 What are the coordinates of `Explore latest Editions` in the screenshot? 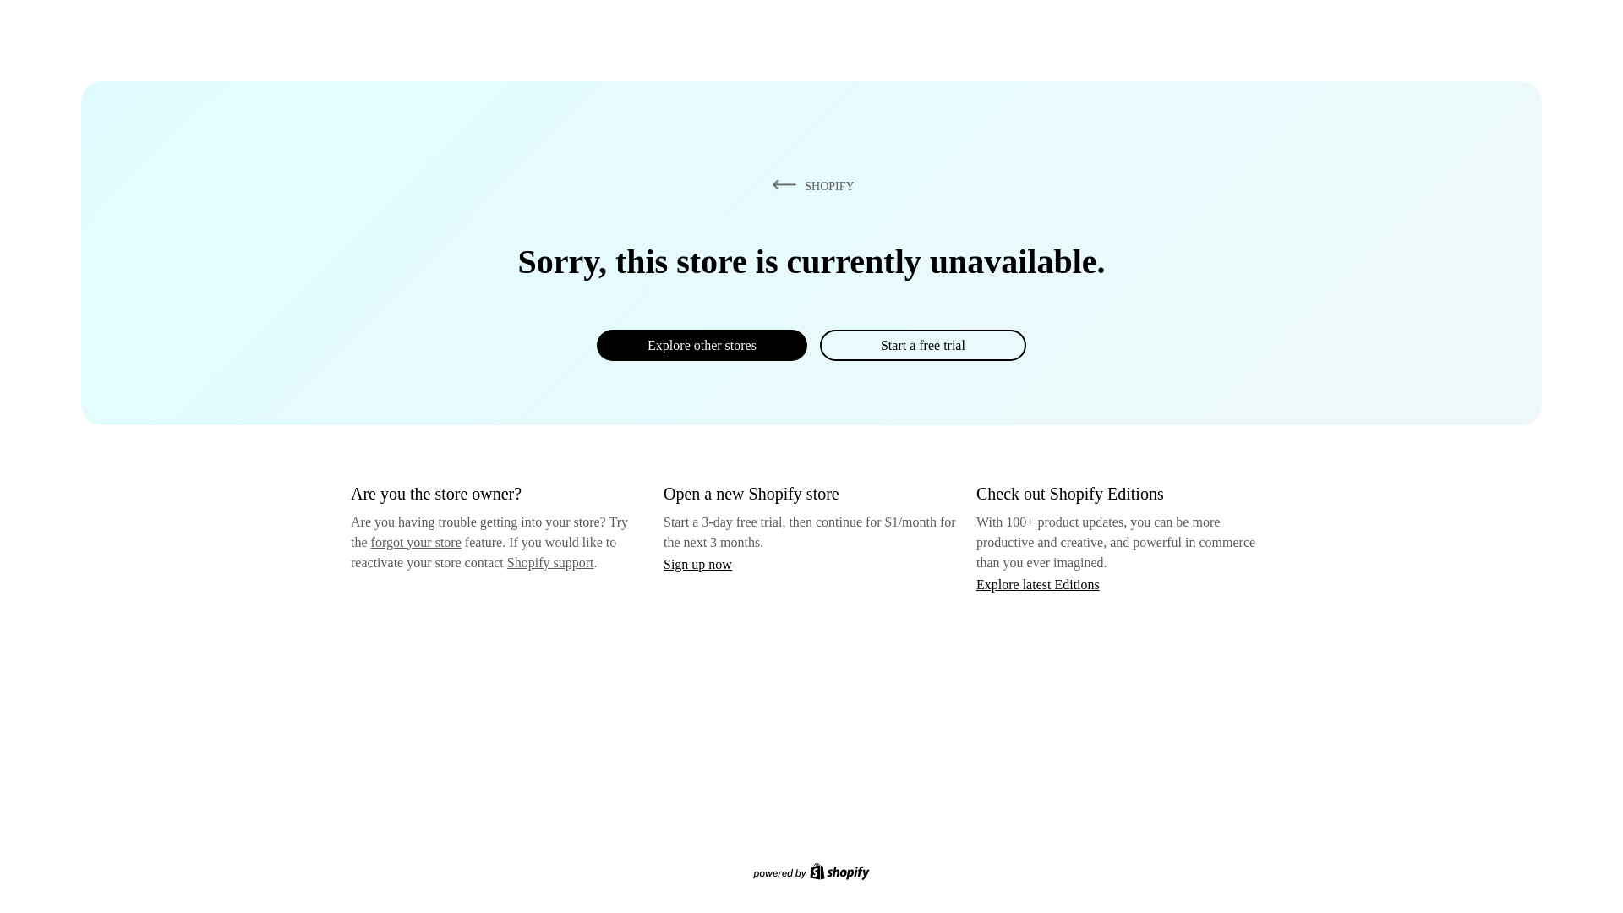 It's located at (1038, 583).